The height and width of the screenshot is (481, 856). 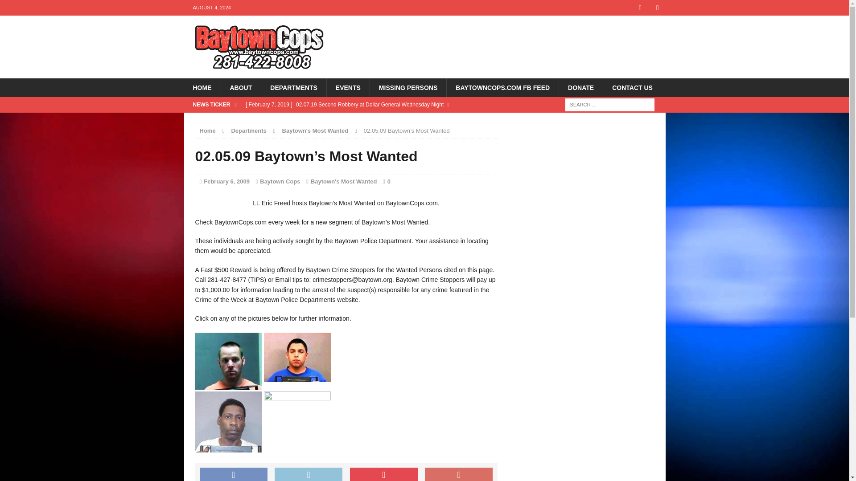 What do you see at coordinates (348, 88) in the screenshot?
I see `EVENTS` at bounding box center [348, 88].